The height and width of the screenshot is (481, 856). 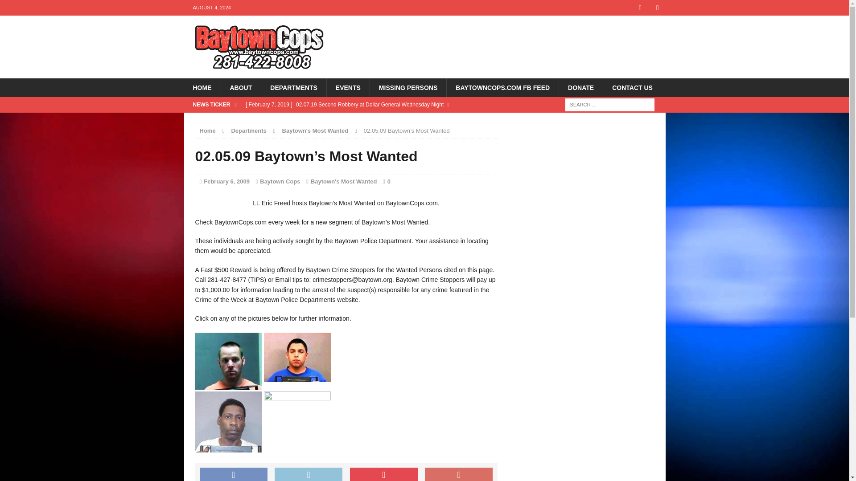 What do you see at coordinates (348, 88) in the screenshot?
I see `EVENTS` at bounding box center [348, 88].